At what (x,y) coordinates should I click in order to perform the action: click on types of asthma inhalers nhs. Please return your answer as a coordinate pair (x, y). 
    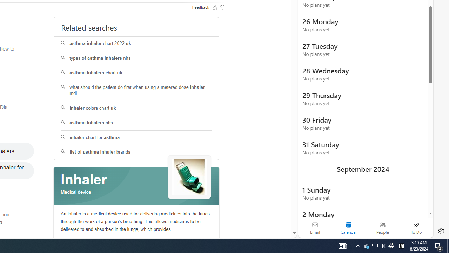
    Looking at the image, I should click on (137, 58).